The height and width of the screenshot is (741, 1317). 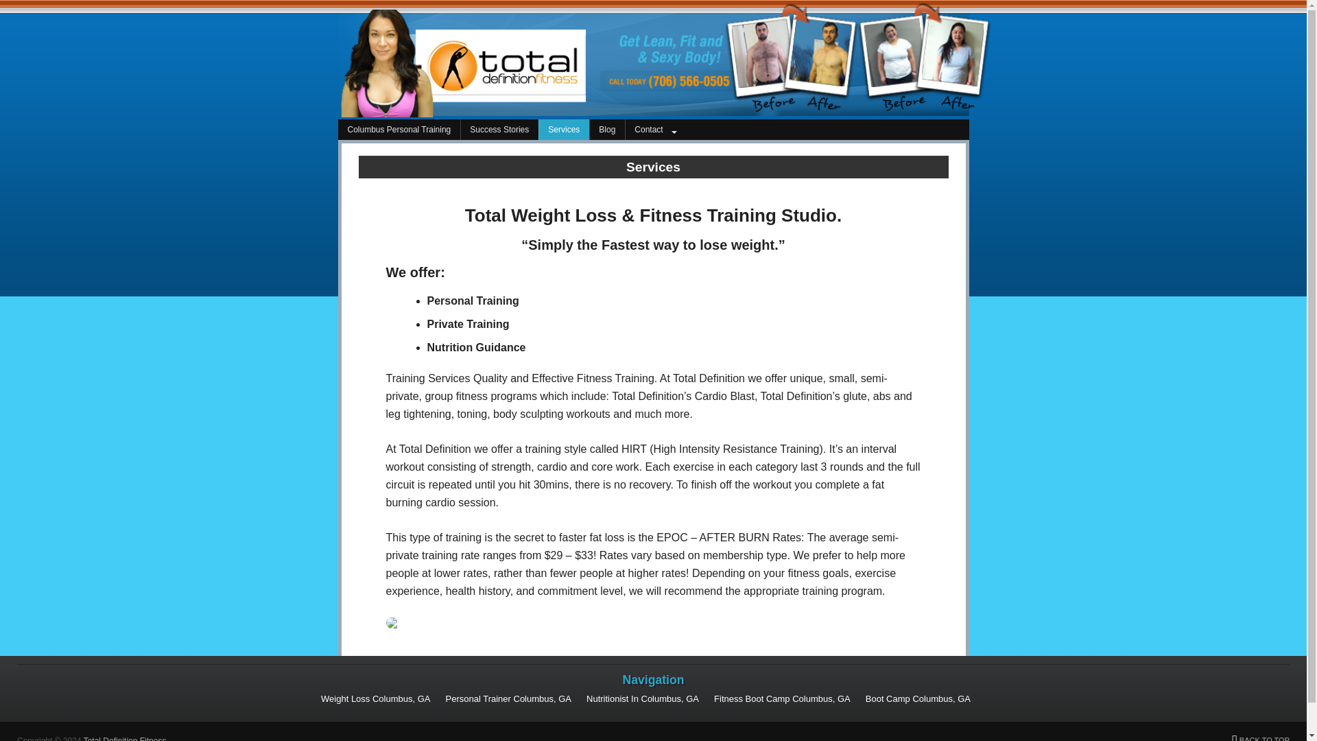 I want to click on Personal Trainer Columbus, GA, so click(x=509, y=698).